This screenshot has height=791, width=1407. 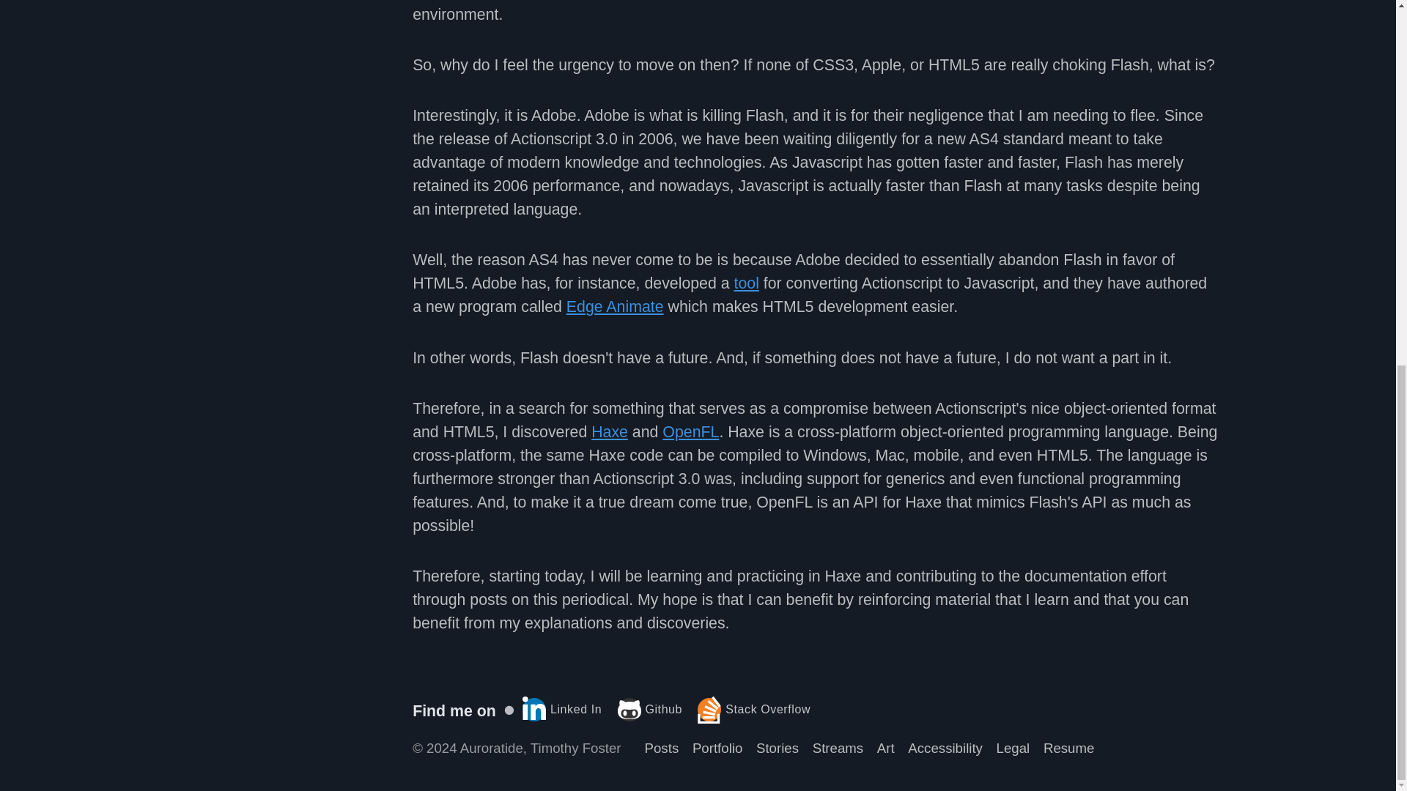 I want to click on Stories, so click(x=778, y=748).